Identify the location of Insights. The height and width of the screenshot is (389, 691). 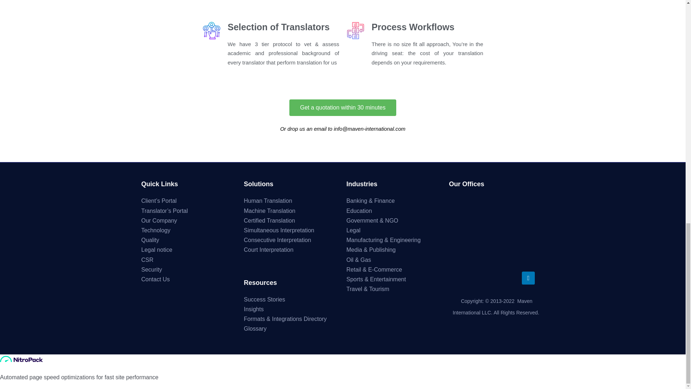
(254, 309).